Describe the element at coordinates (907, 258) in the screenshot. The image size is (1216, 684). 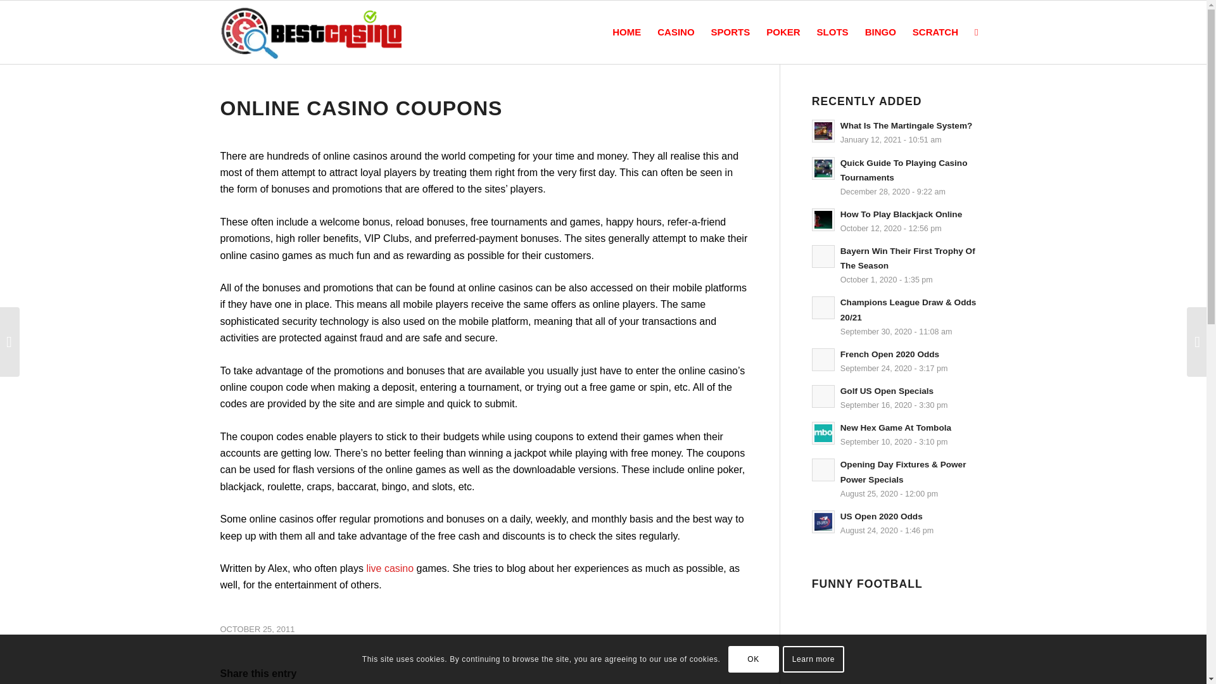
I see `Read: Bayern Win Their First Trophy Of The Season` at that location.